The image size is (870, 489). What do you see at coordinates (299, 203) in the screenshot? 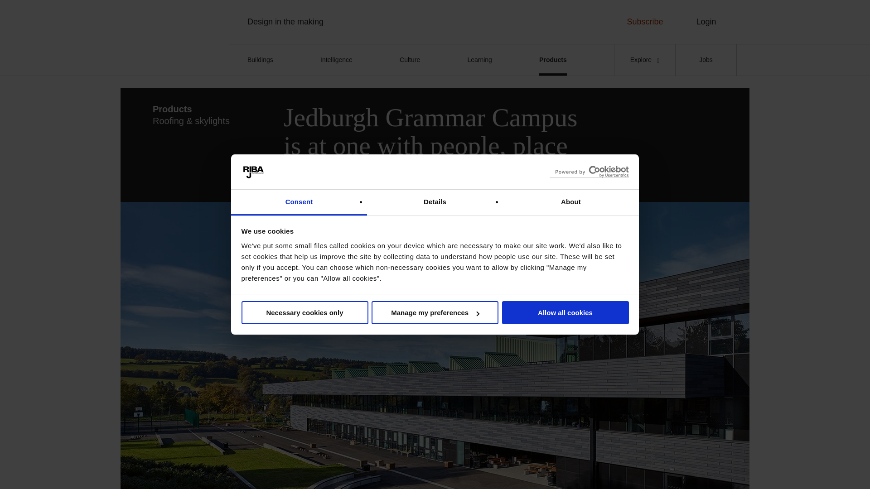
I see `Consent` at bounding box center [299, 203].